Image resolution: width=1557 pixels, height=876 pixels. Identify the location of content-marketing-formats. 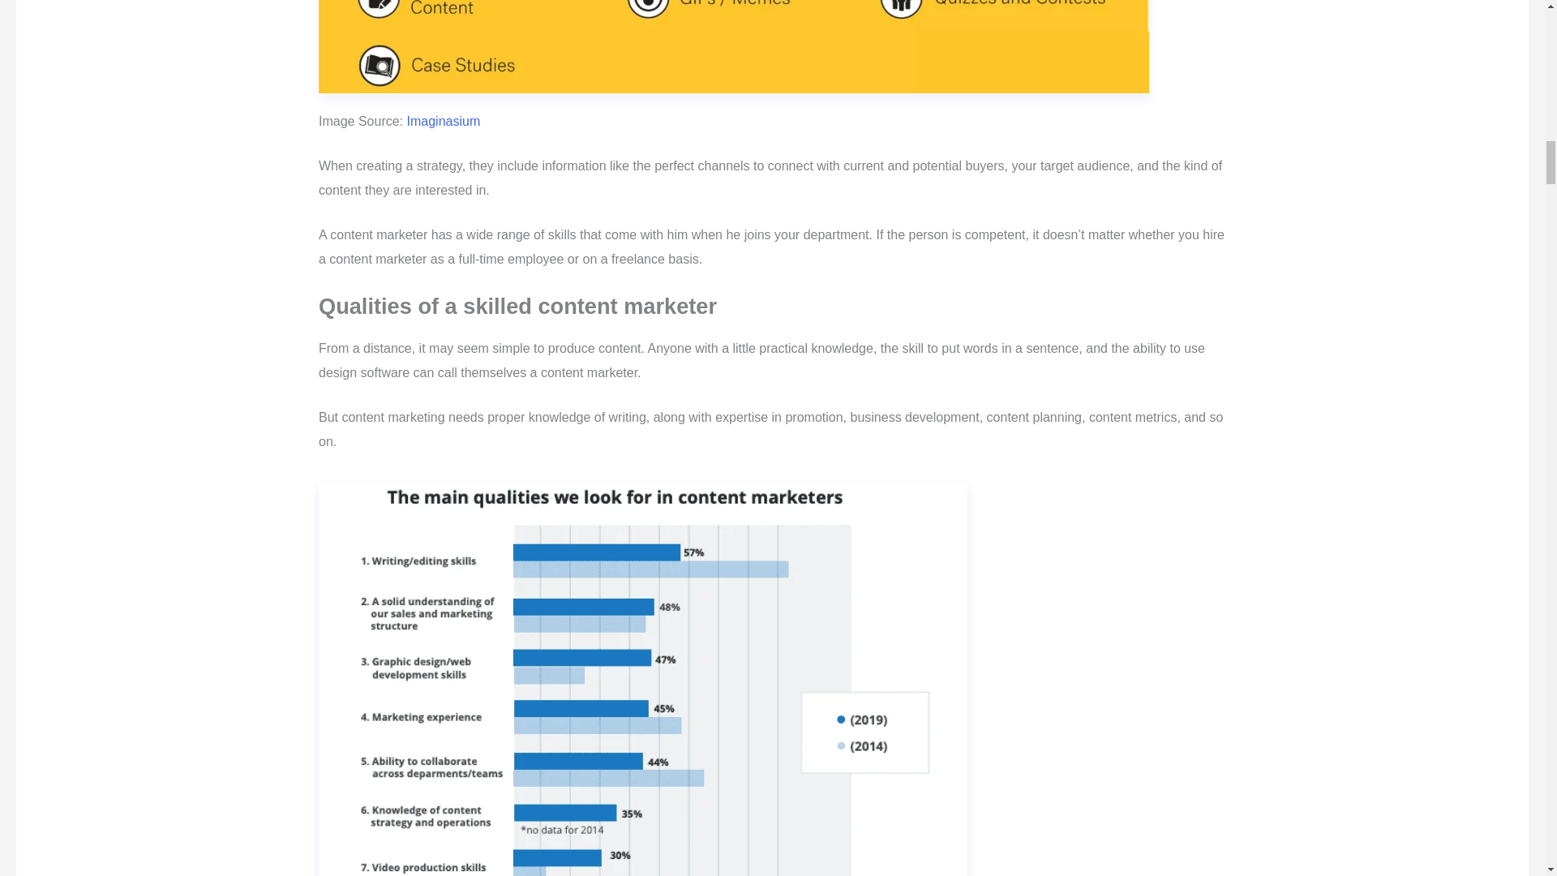
(733, 46).